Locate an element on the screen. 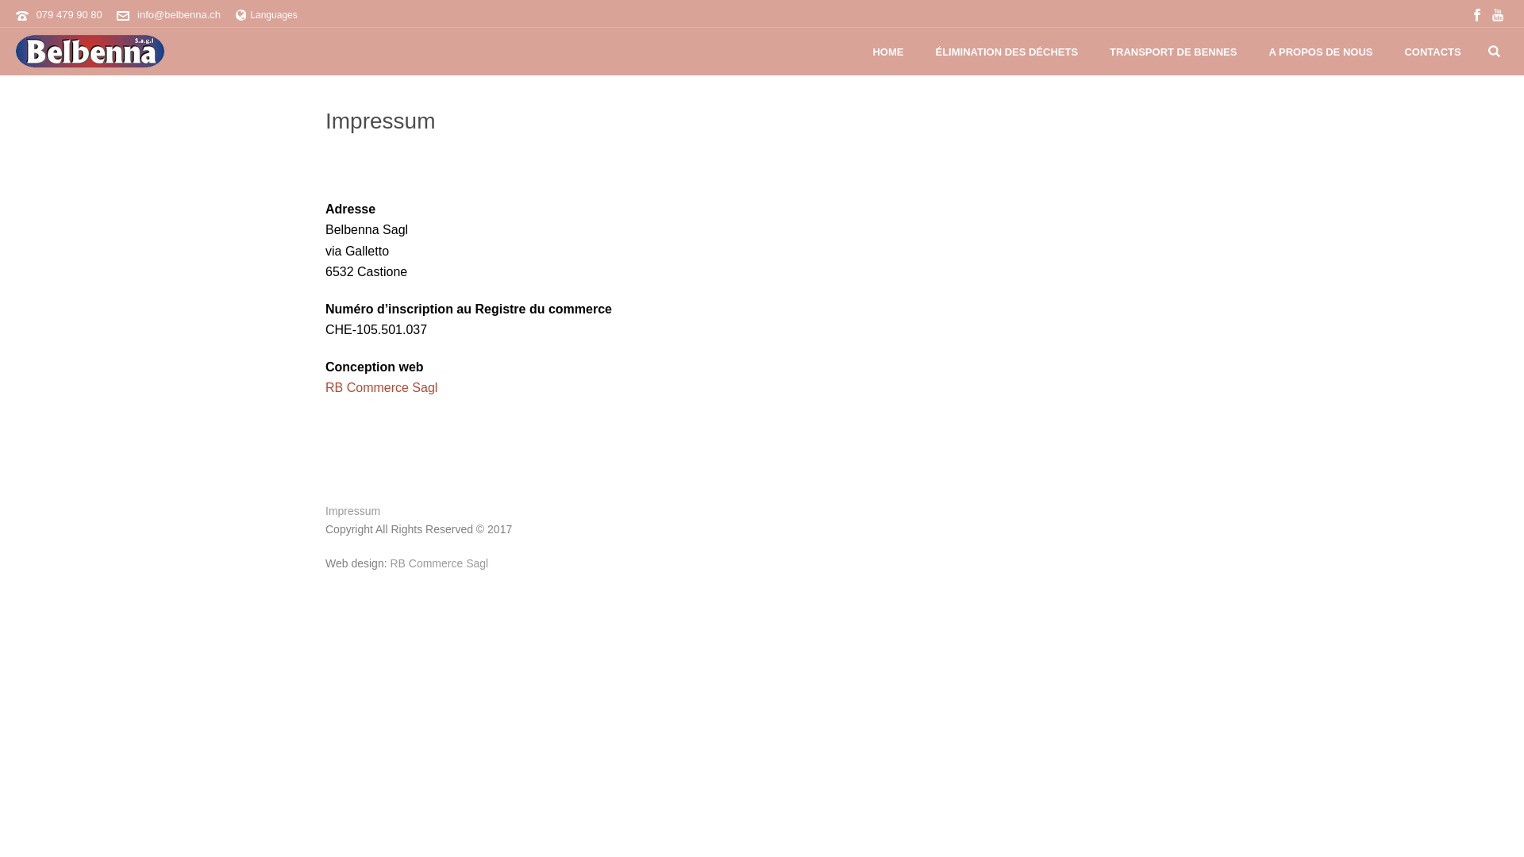 The width and height of the screenshot is (1524, 857). Impressum is located at coordinates (352, 511).